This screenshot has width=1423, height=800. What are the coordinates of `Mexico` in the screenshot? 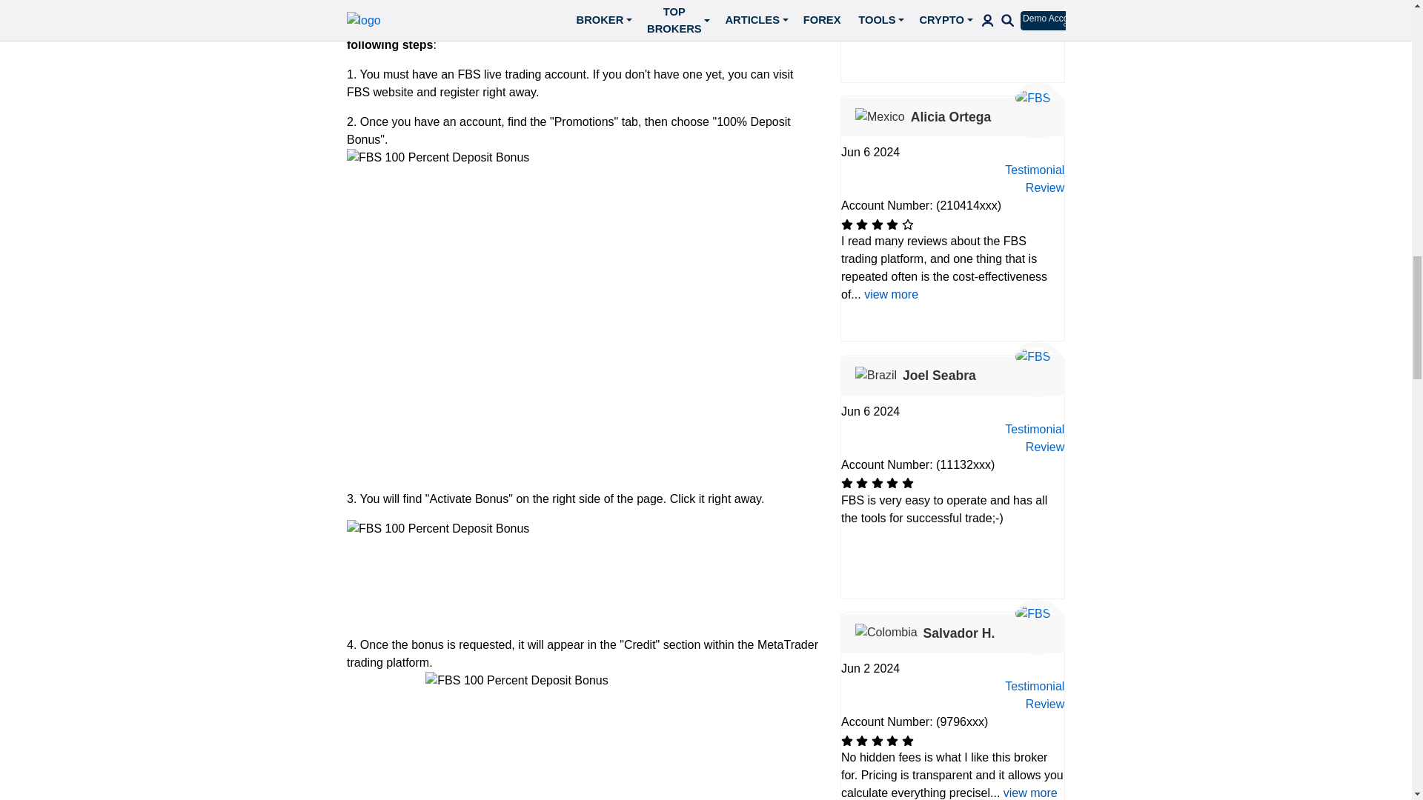 It's located at (880, 116).